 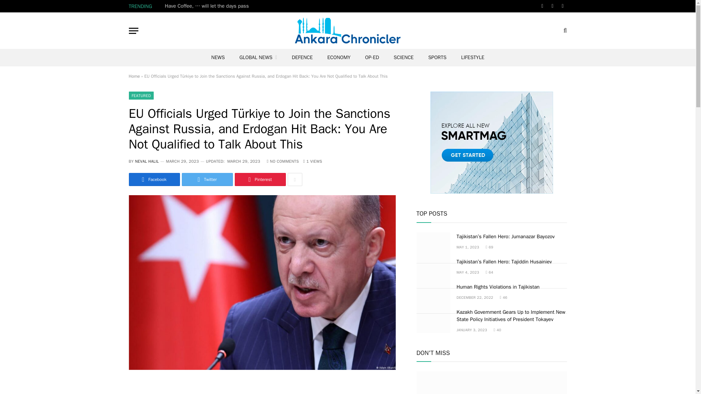 I want to click on Share on Facebook, so click(x=154, y=179).